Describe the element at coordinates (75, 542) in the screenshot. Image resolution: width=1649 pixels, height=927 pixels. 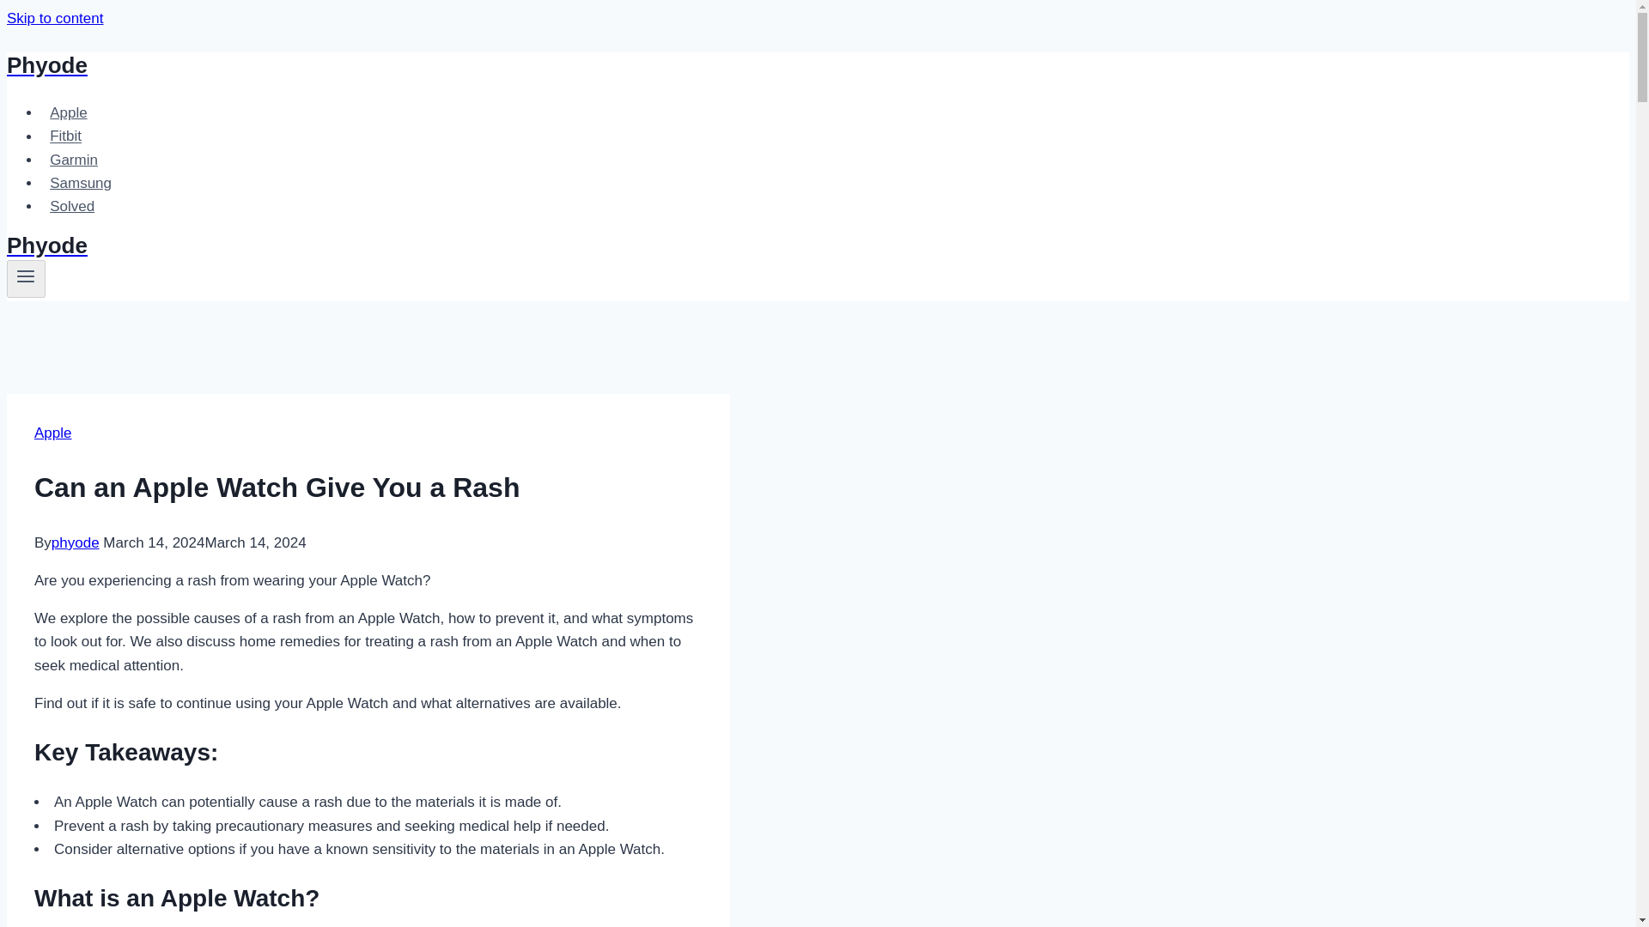
I see `phyode` at that location.